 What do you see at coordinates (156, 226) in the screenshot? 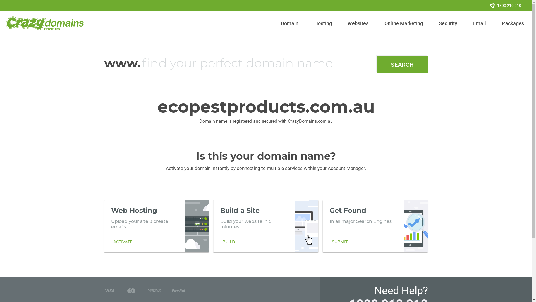
I see `Web Hosting
Upload your site & create emails
ACTIVATE` at bounding box center [156, 226].